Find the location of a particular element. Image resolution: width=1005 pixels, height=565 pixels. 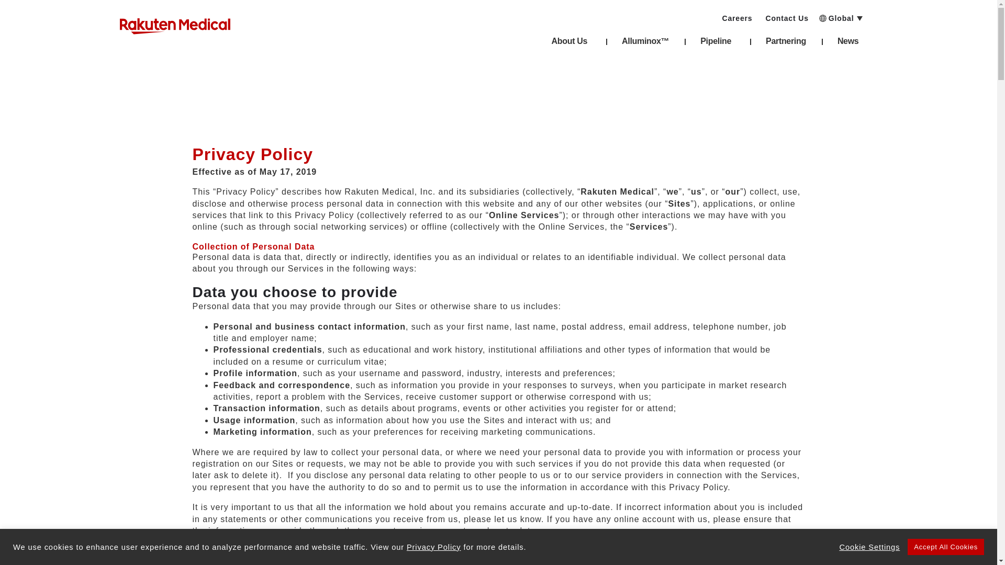

Global is located at coordinates (847, 15).